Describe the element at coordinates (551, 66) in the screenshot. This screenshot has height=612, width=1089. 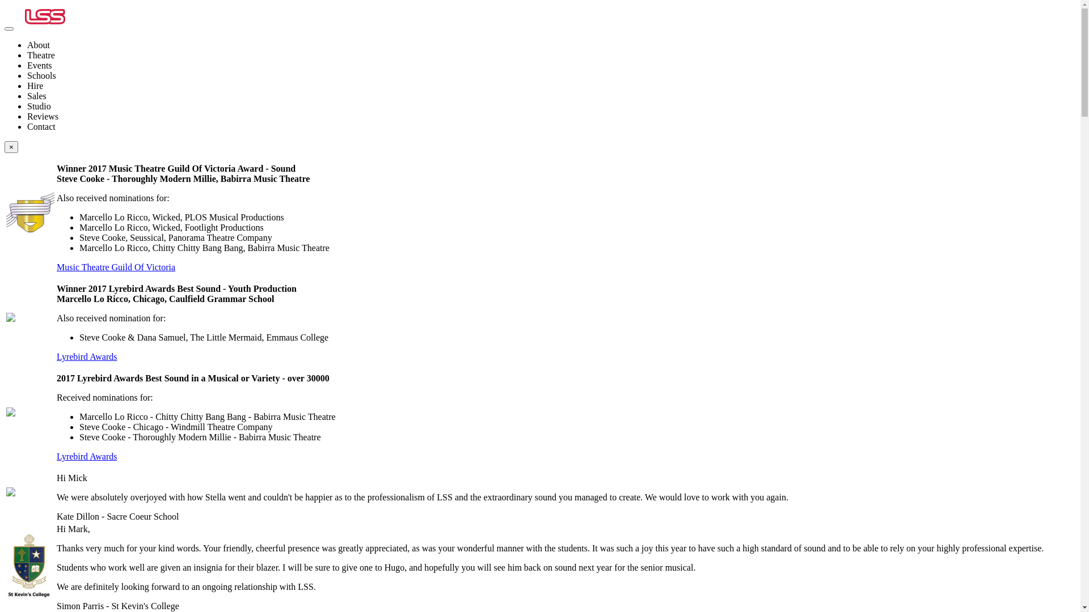
I see `Events` at that location.